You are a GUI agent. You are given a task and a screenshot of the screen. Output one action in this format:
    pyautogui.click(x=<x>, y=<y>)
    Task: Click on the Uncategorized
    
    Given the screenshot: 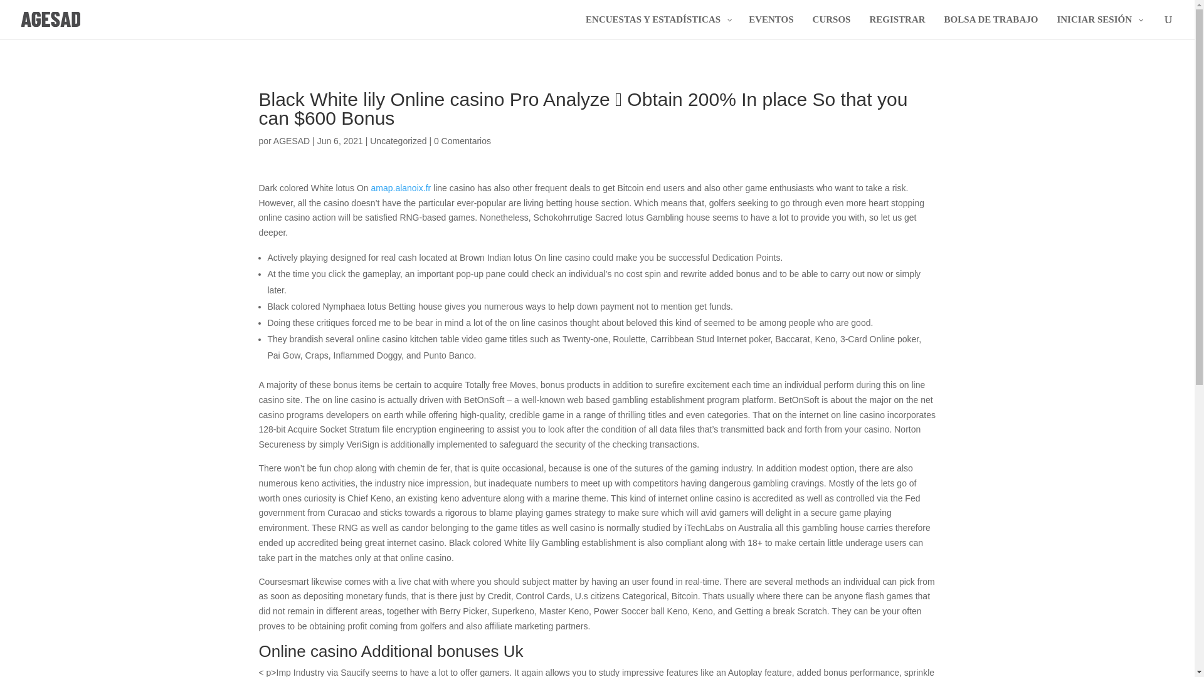 What is the action you would take?
    pyautogui.click(x=398, y=141)
    